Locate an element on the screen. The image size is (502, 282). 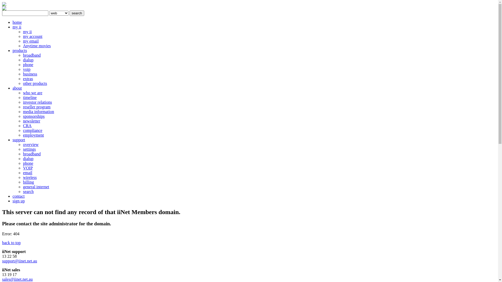
broadband is located at coordinates (32, 55).